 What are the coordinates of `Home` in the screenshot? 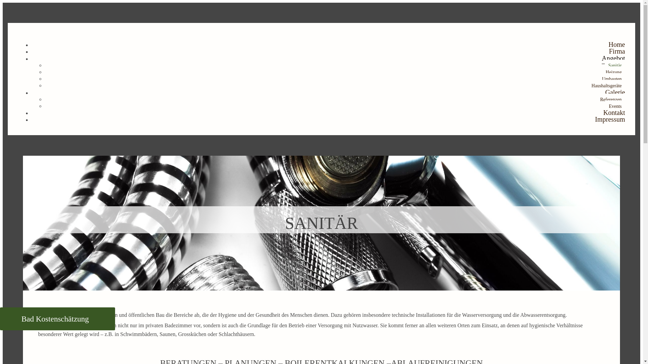 It's located at (617, 44).